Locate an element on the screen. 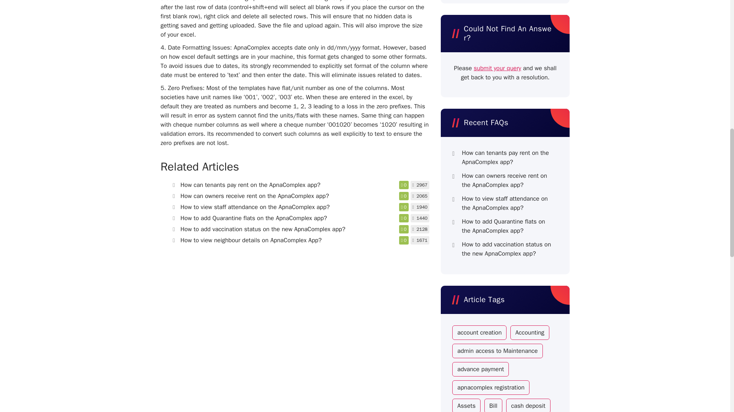  How to add Quarantine flats on the ApnaComplex app? is located at coordinates (507, 226).